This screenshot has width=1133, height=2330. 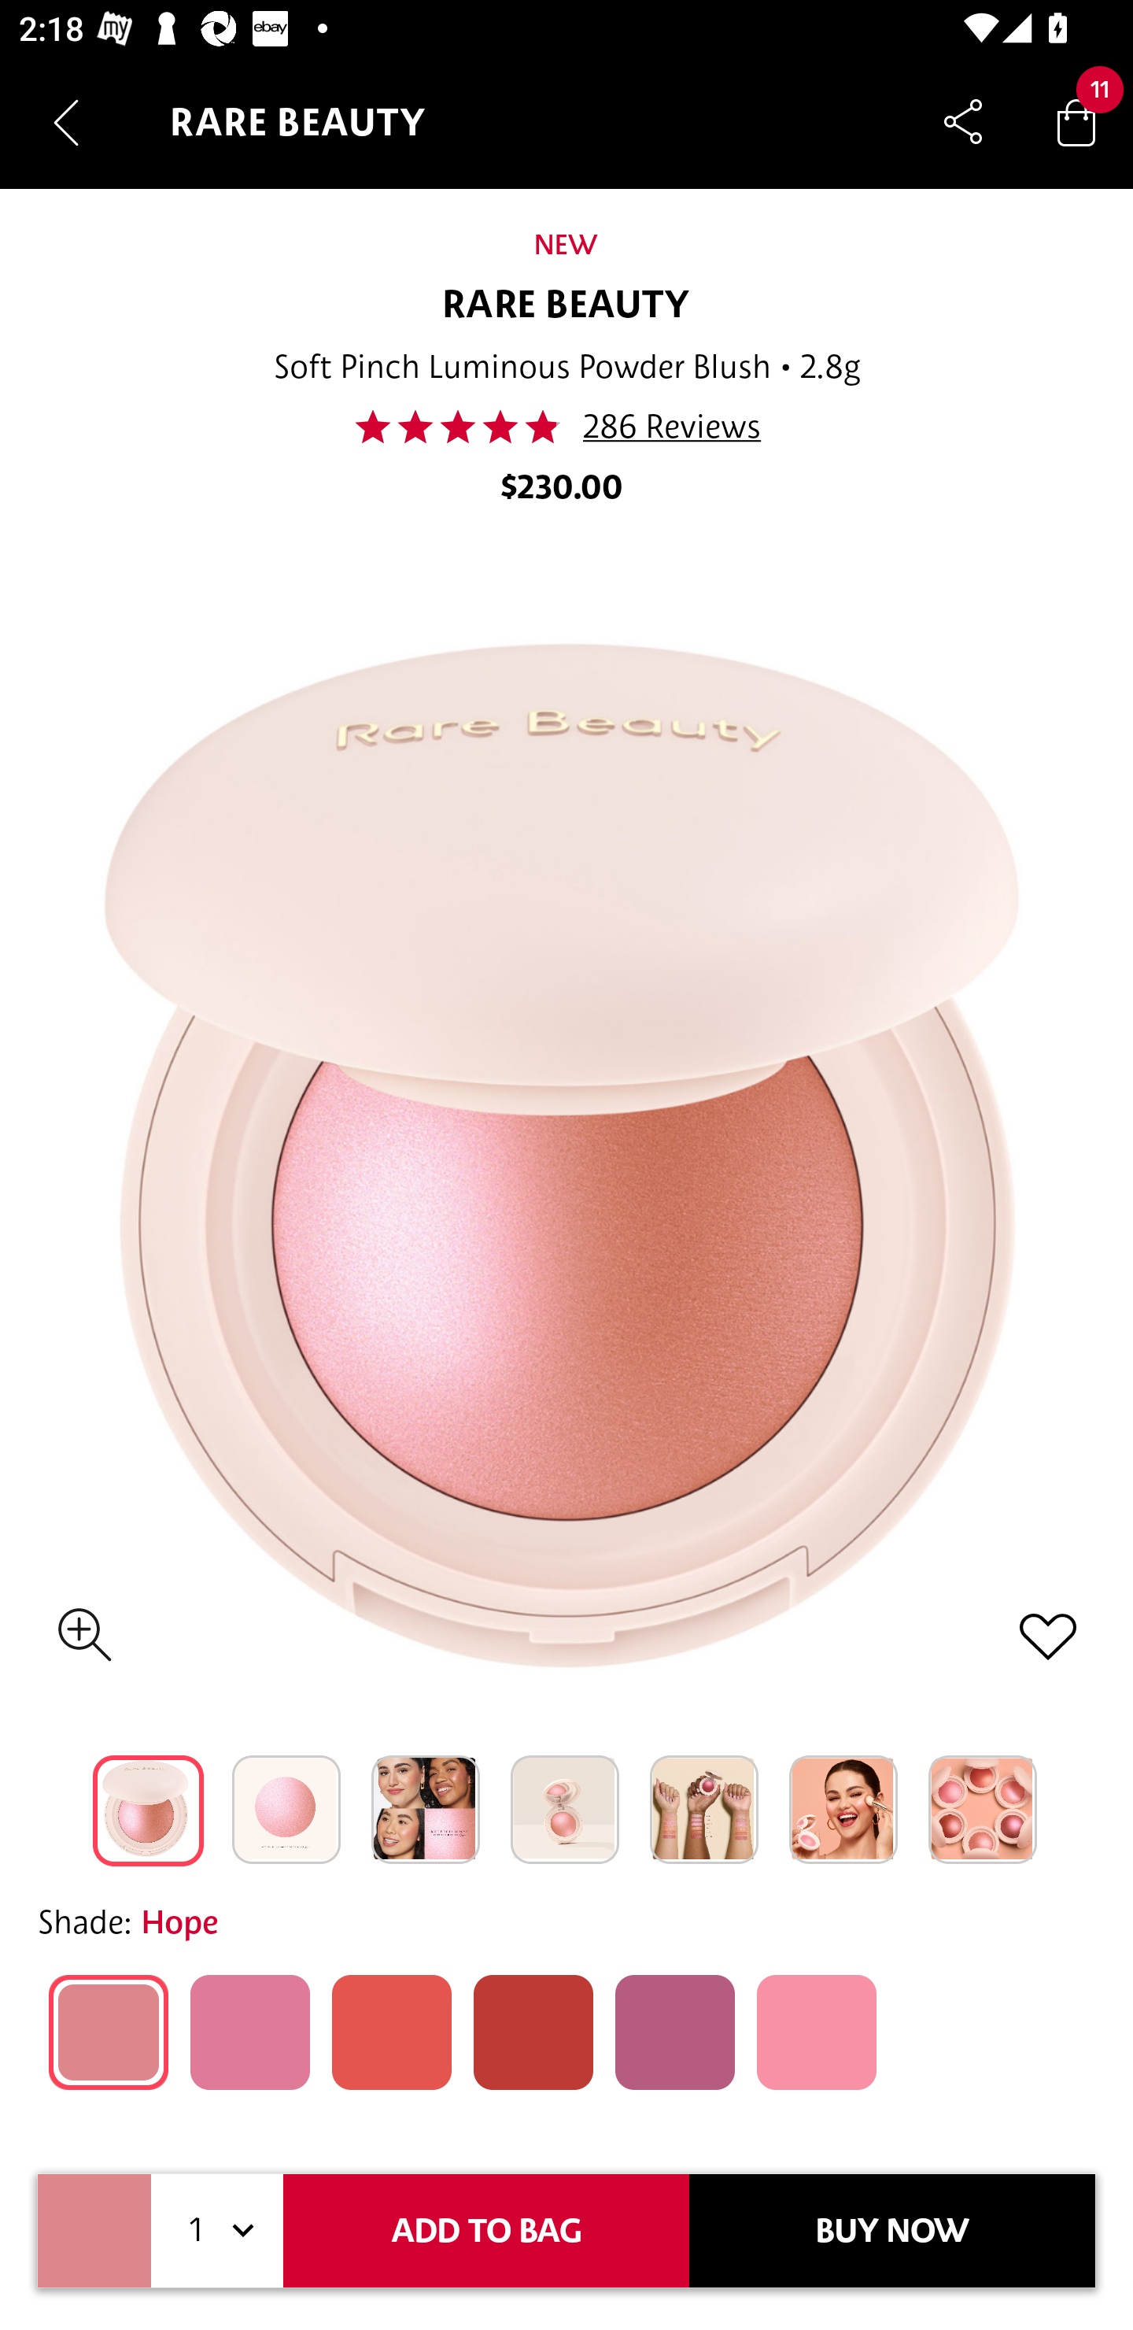 I want to click on 1, so click(x=217, y=2231).